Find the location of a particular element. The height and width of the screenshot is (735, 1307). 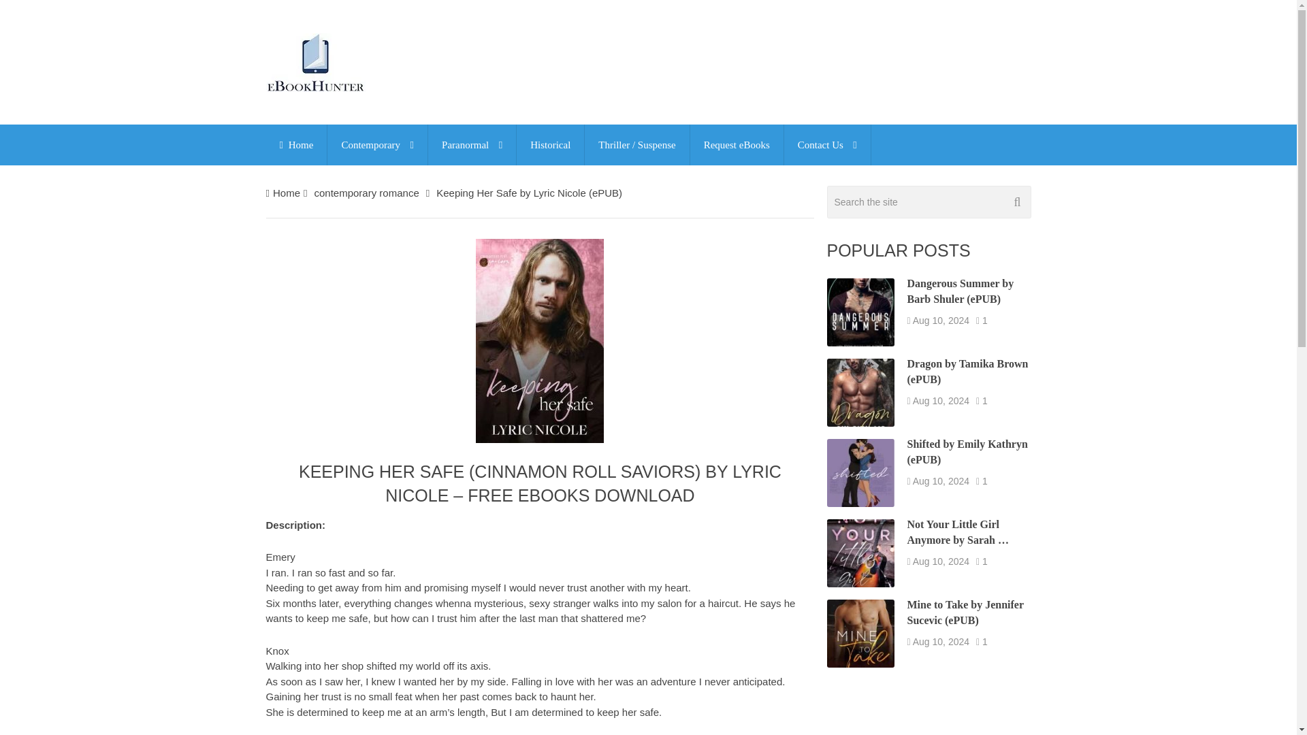

Home is located at coordinates (287, 193).